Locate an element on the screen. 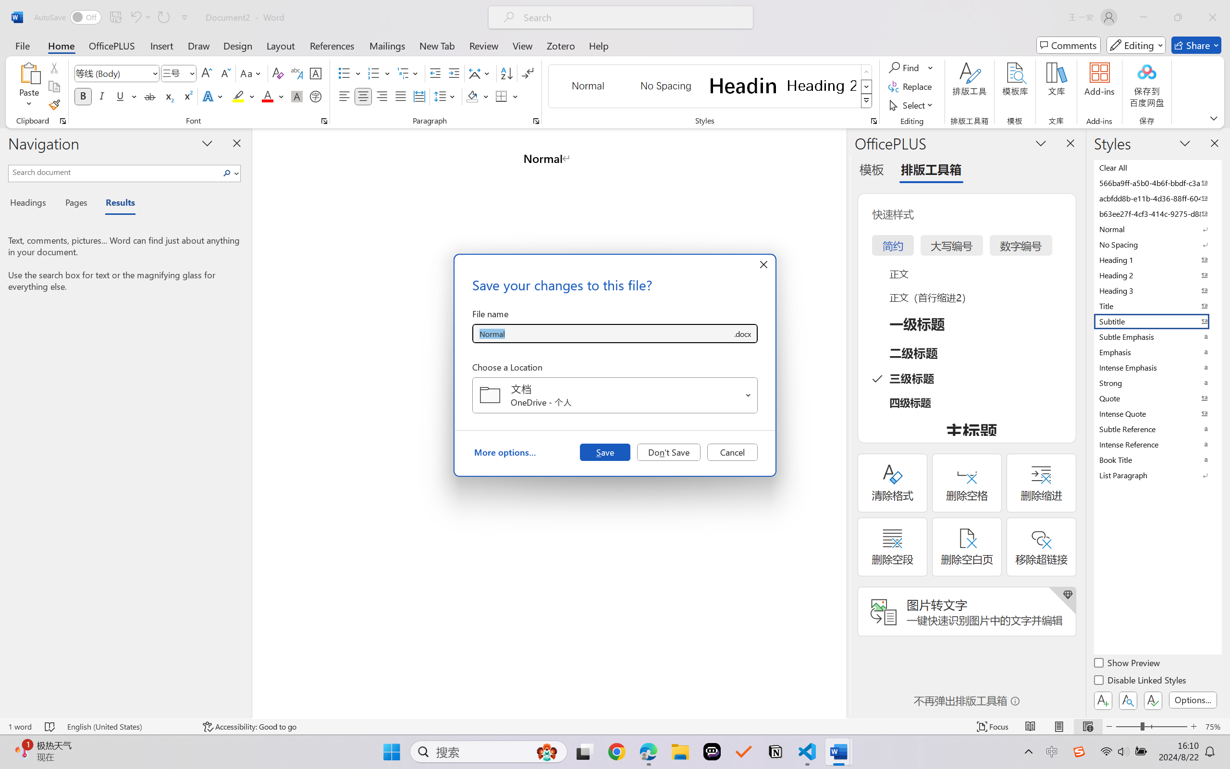 This screenshot has width=1230, height=769. Class: NetUIImage is located at coordinates (866, 101).